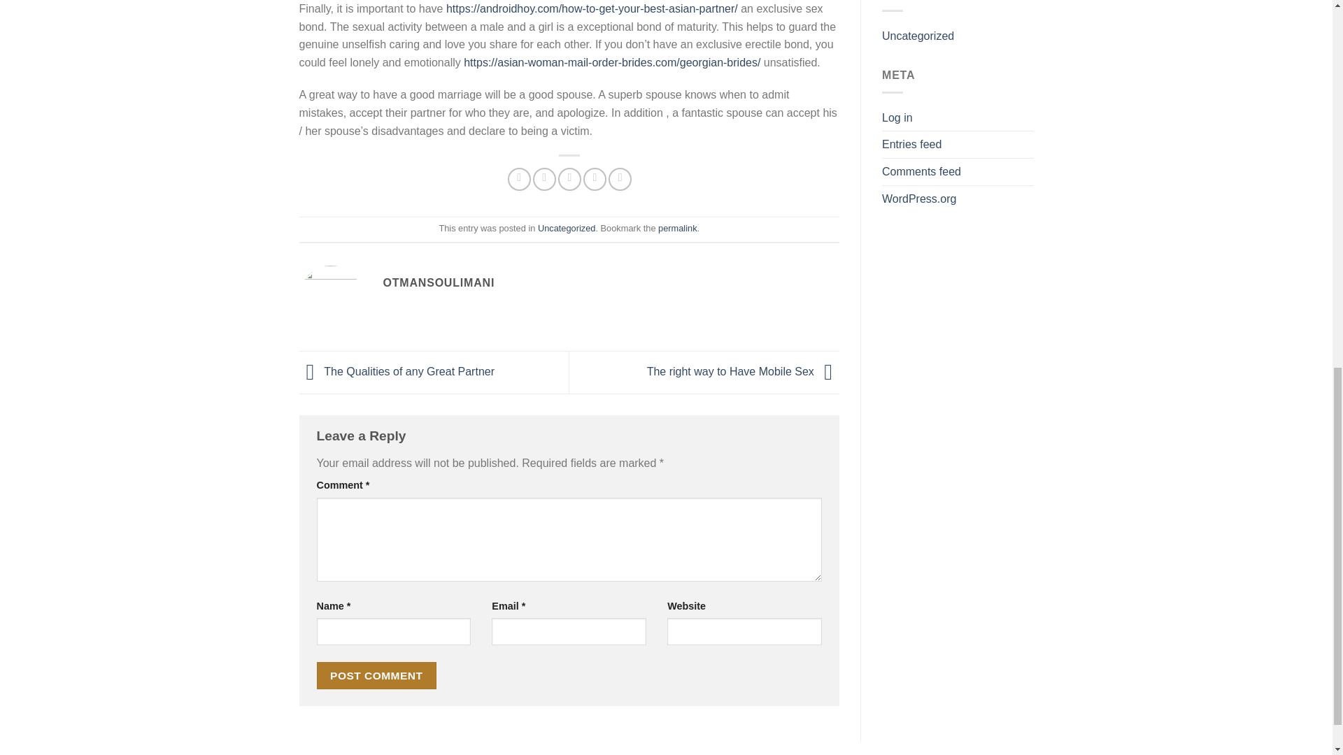  Describe the element at coordinates (567, 228) in the screenshot. I see `Uncategorized` at that location.